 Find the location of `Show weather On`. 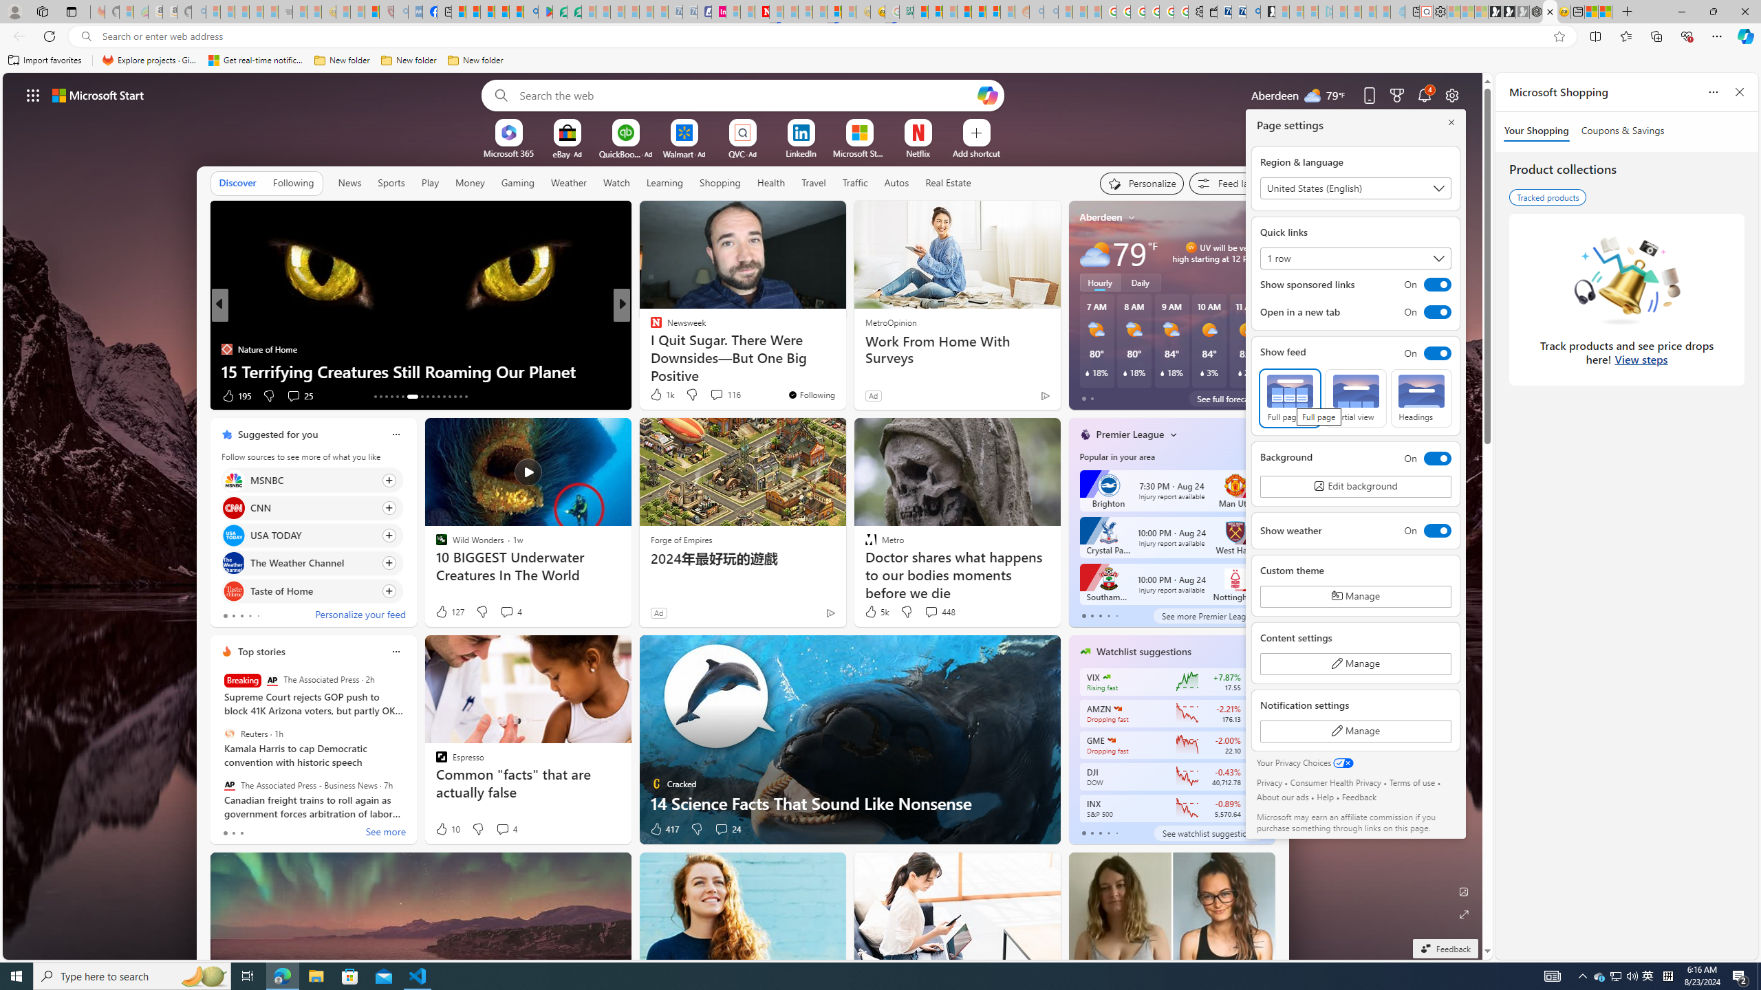

Show weather On is located at coordinates (1355, 530).